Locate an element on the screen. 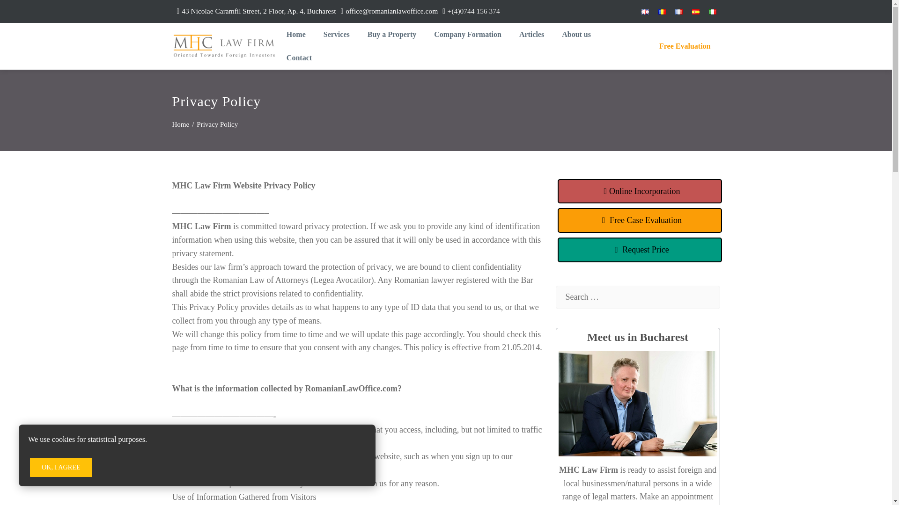  OK, I AGREE is located at coordinates (61, 467).